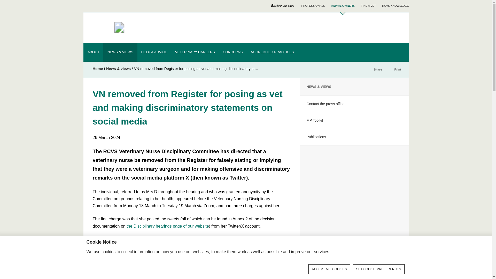 The image size is (496, 279). Describe the element at coordinates (94, 52) in the screenshot. I see `ABOUT` at that location.